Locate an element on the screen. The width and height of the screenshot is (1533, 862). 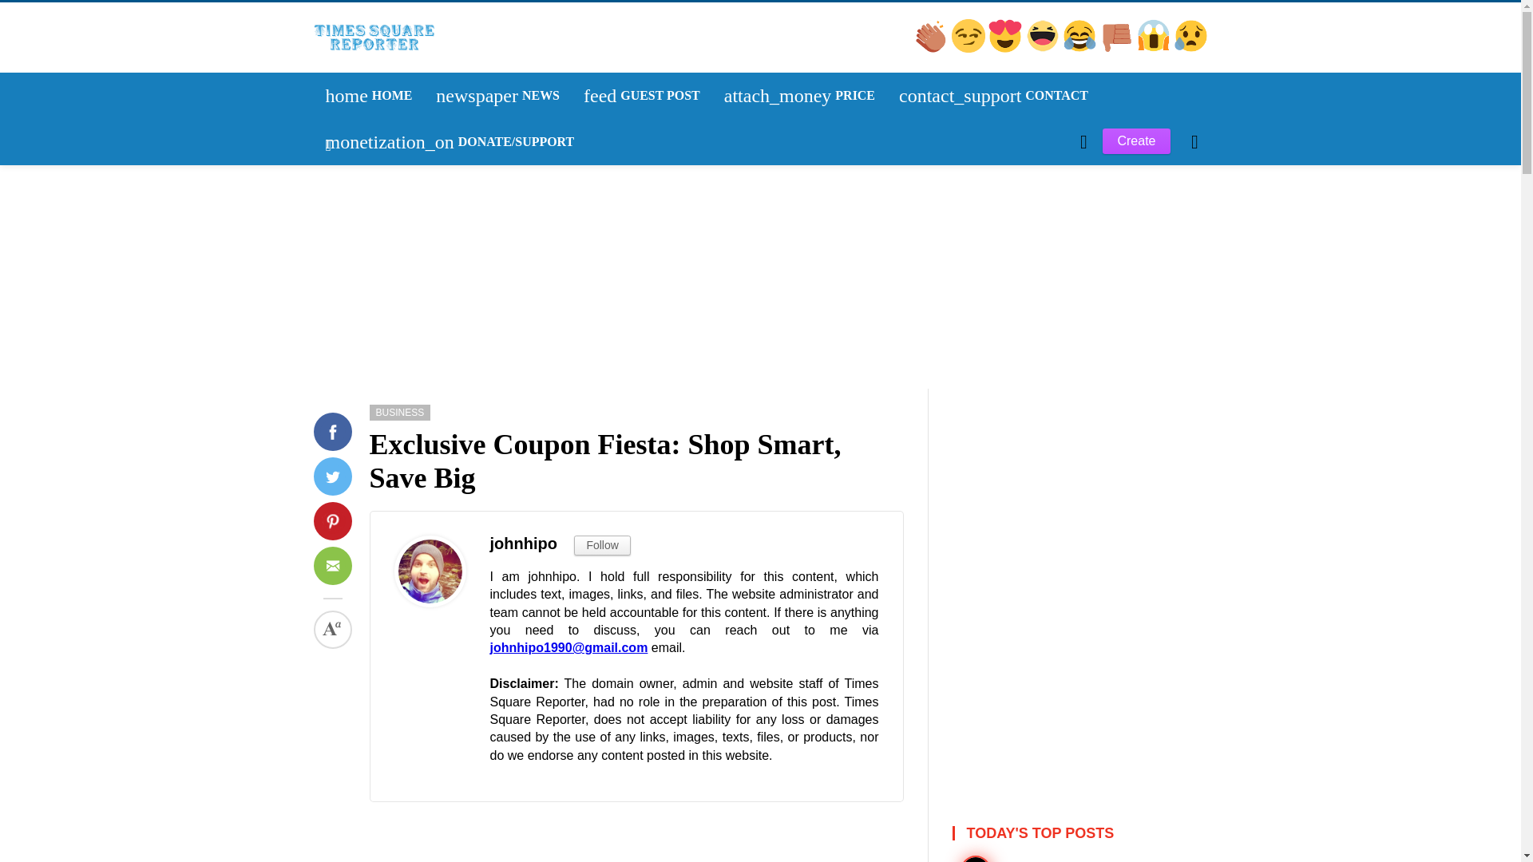
EW! is located at coordinates (348, 308).